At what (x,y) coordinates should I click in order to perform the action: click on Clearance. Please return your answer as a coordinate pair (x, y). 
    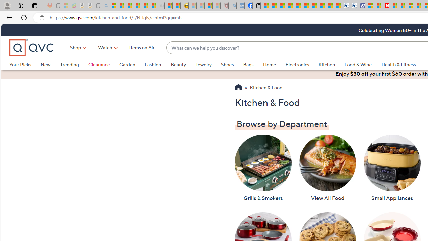
    Looking at the image, I should click on (99, 64).